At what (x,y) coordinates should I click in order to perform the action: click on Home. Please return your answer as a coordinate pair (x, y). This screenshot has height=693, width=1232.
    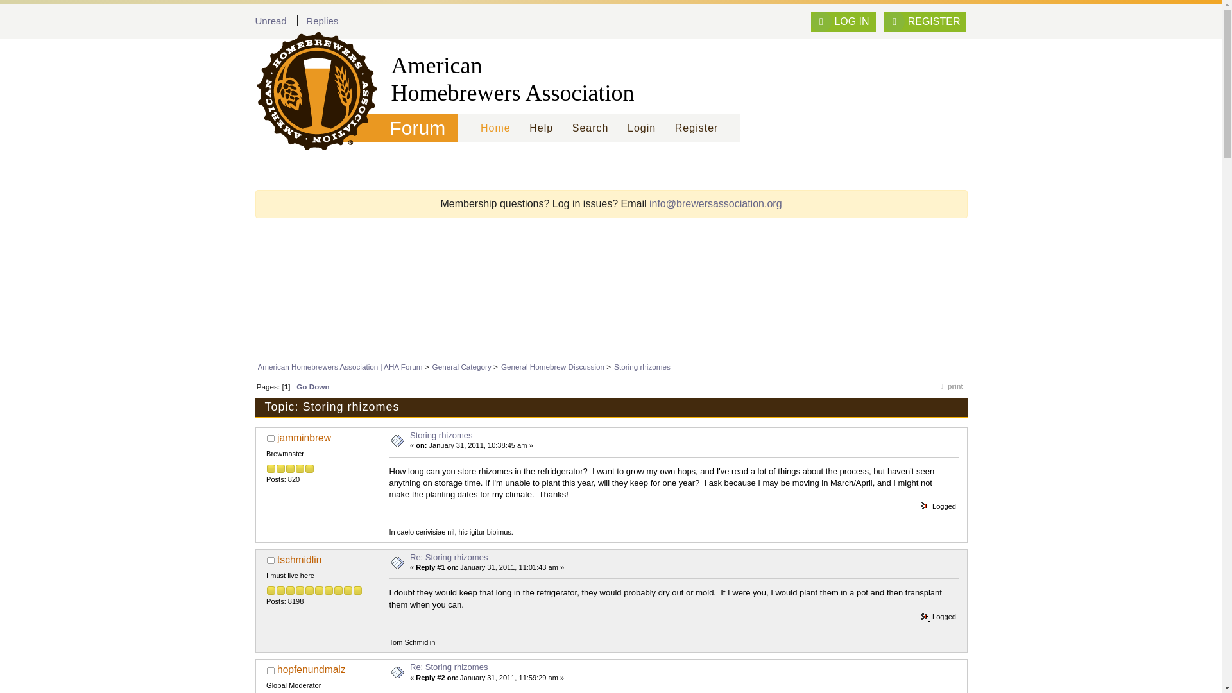
    Looking at the image, I should click on (495, 128).